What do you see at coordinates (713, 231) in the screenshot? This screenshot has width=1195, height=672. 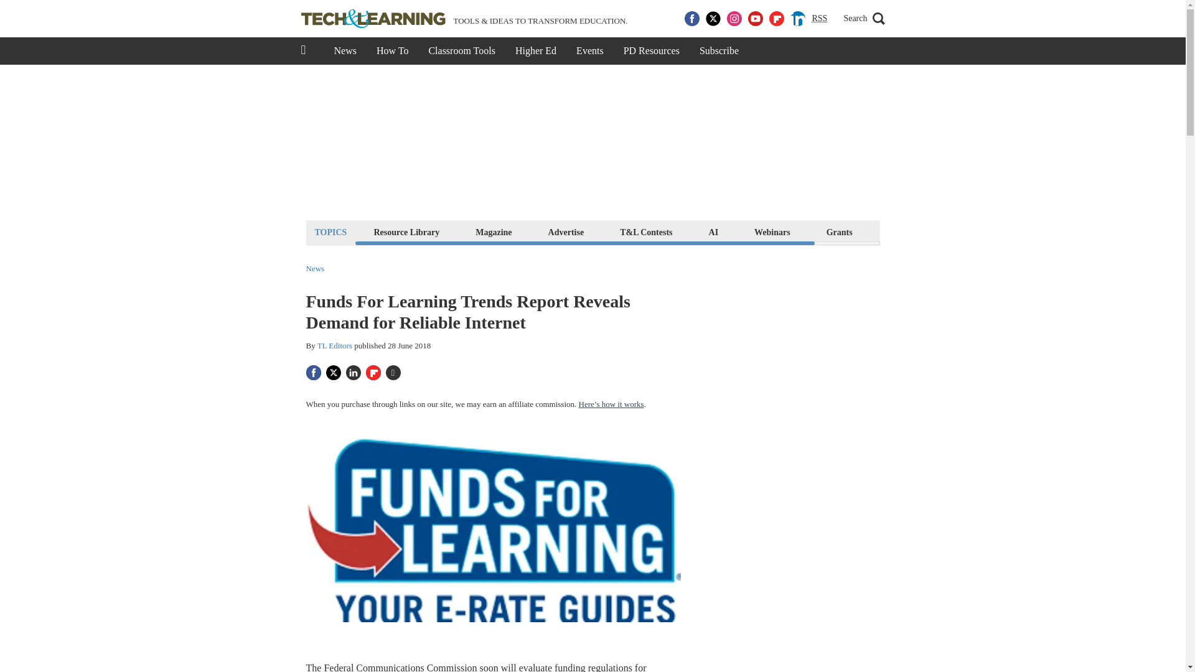 I see `AI` at bounding box center [713, 231].